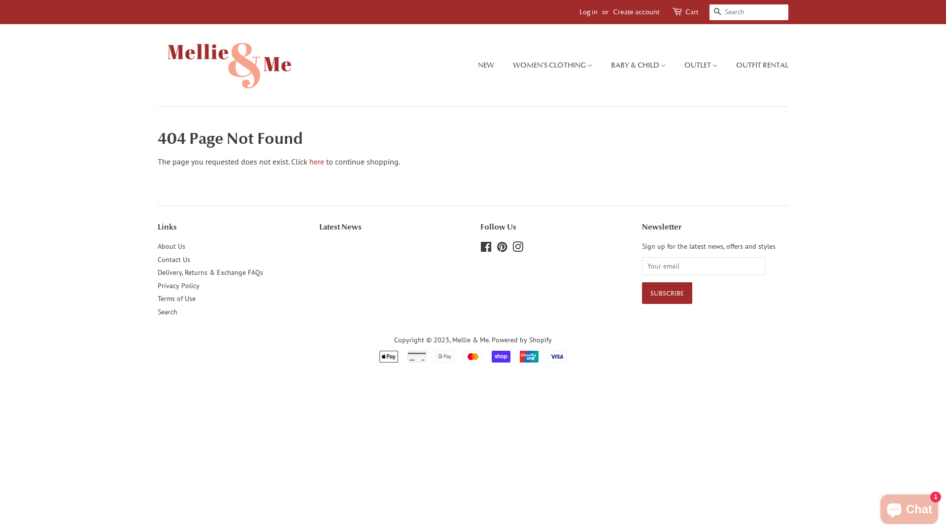  Describe the element at coordinates (210, 272) in the screenshot. I see `Delivery, Returns & Exchange FAQs` at that location.